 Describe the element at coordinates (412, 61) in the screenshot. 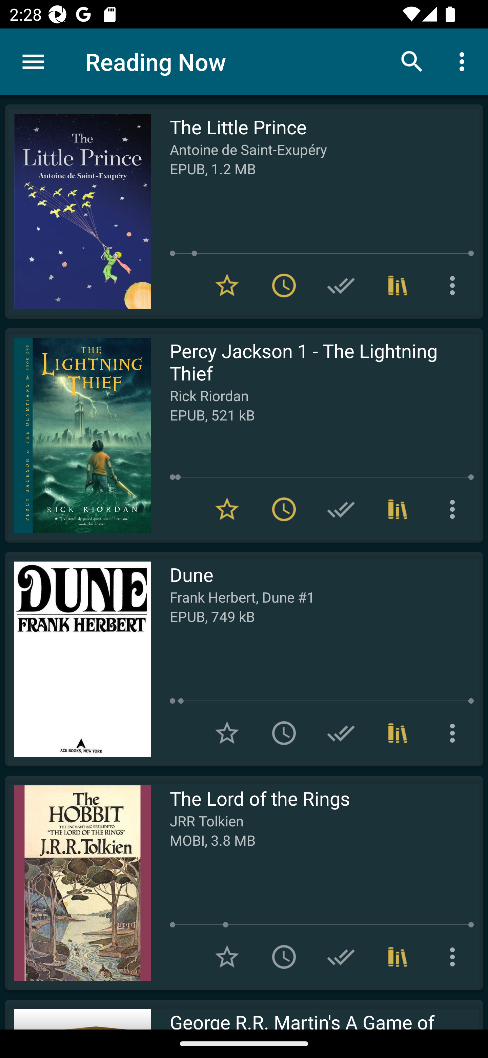

I see `Search books & documents` at that location.